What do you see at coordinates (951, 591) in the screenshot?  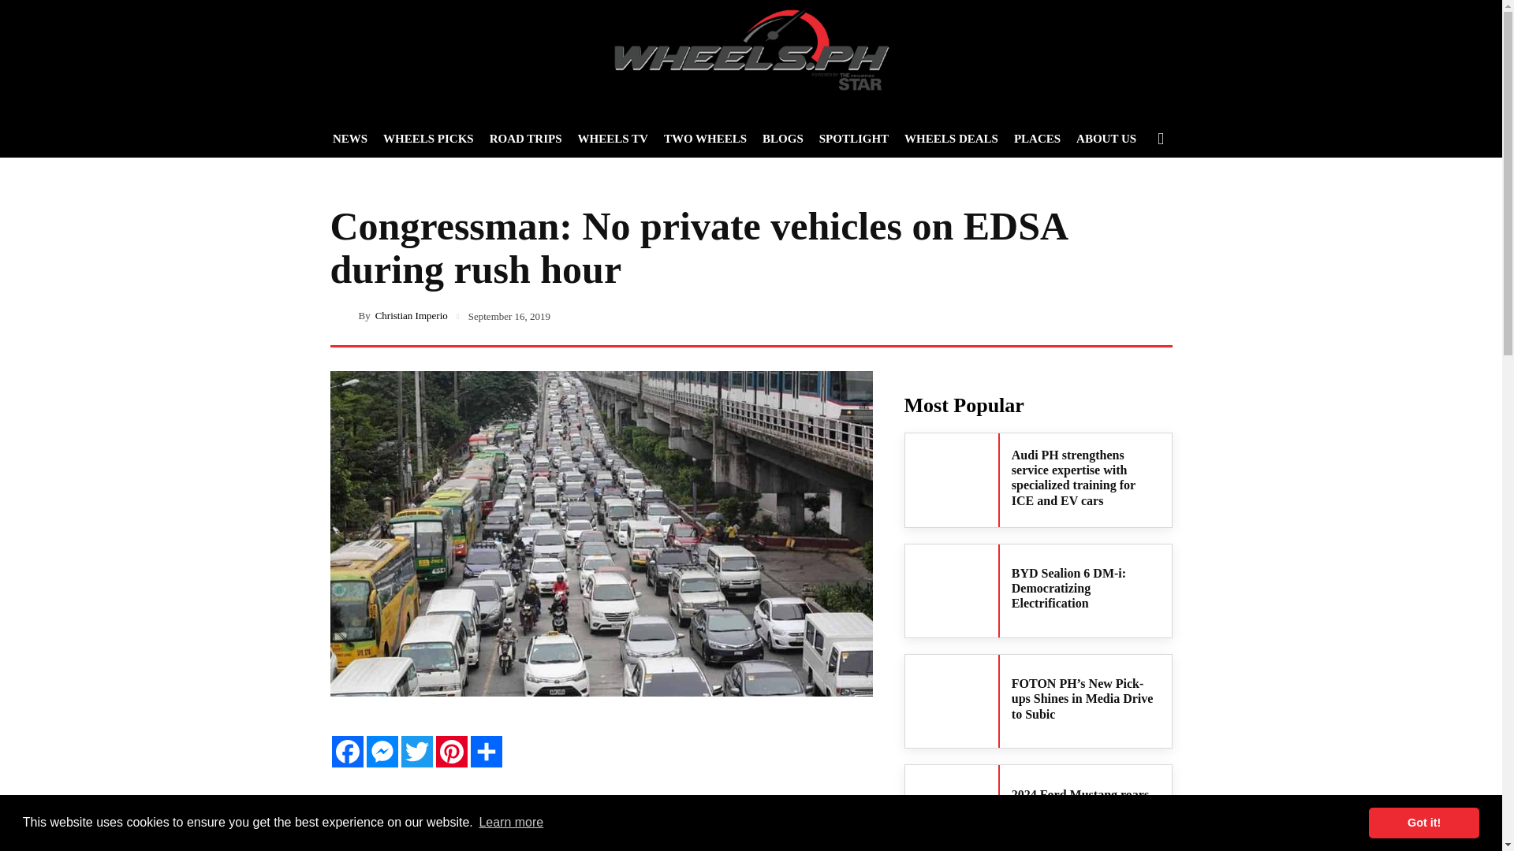 I see `BYD Sealion 6 DM-i: Democratizing Electrification` at bounding box center [951, 591].